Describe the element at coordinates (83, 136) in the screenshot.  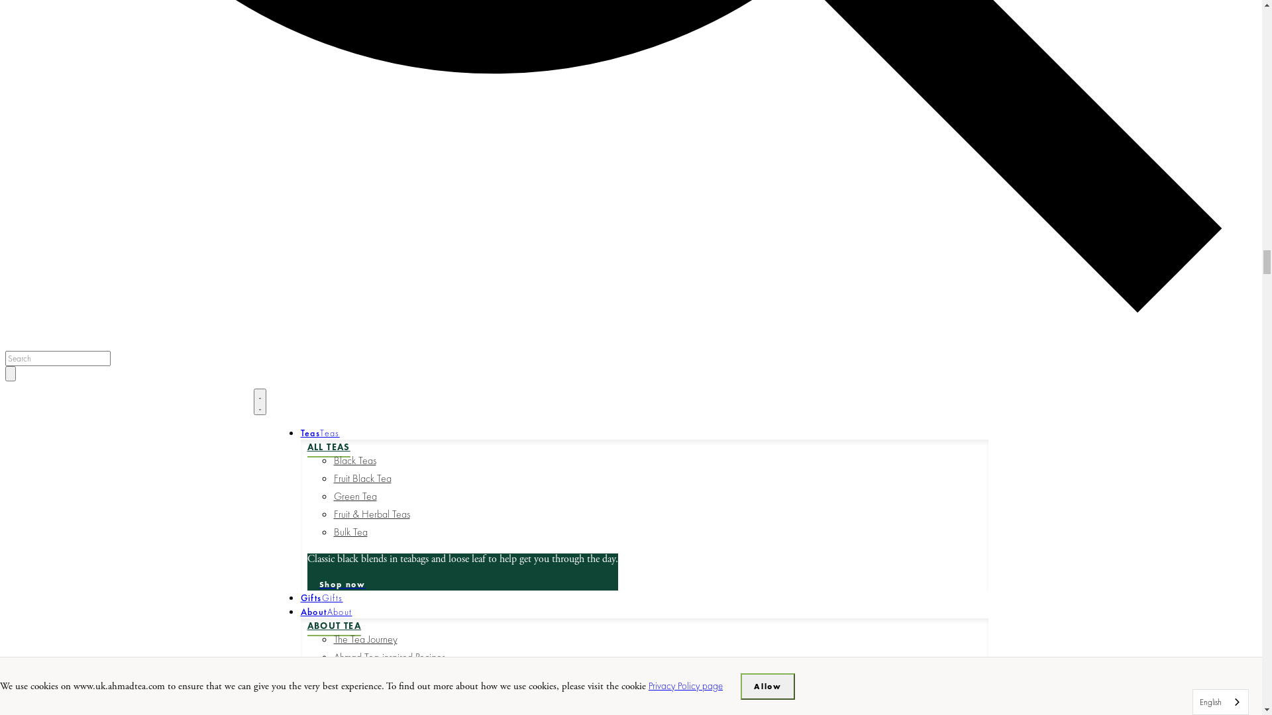
I see `Fruit & Herbal Teas` at that location.